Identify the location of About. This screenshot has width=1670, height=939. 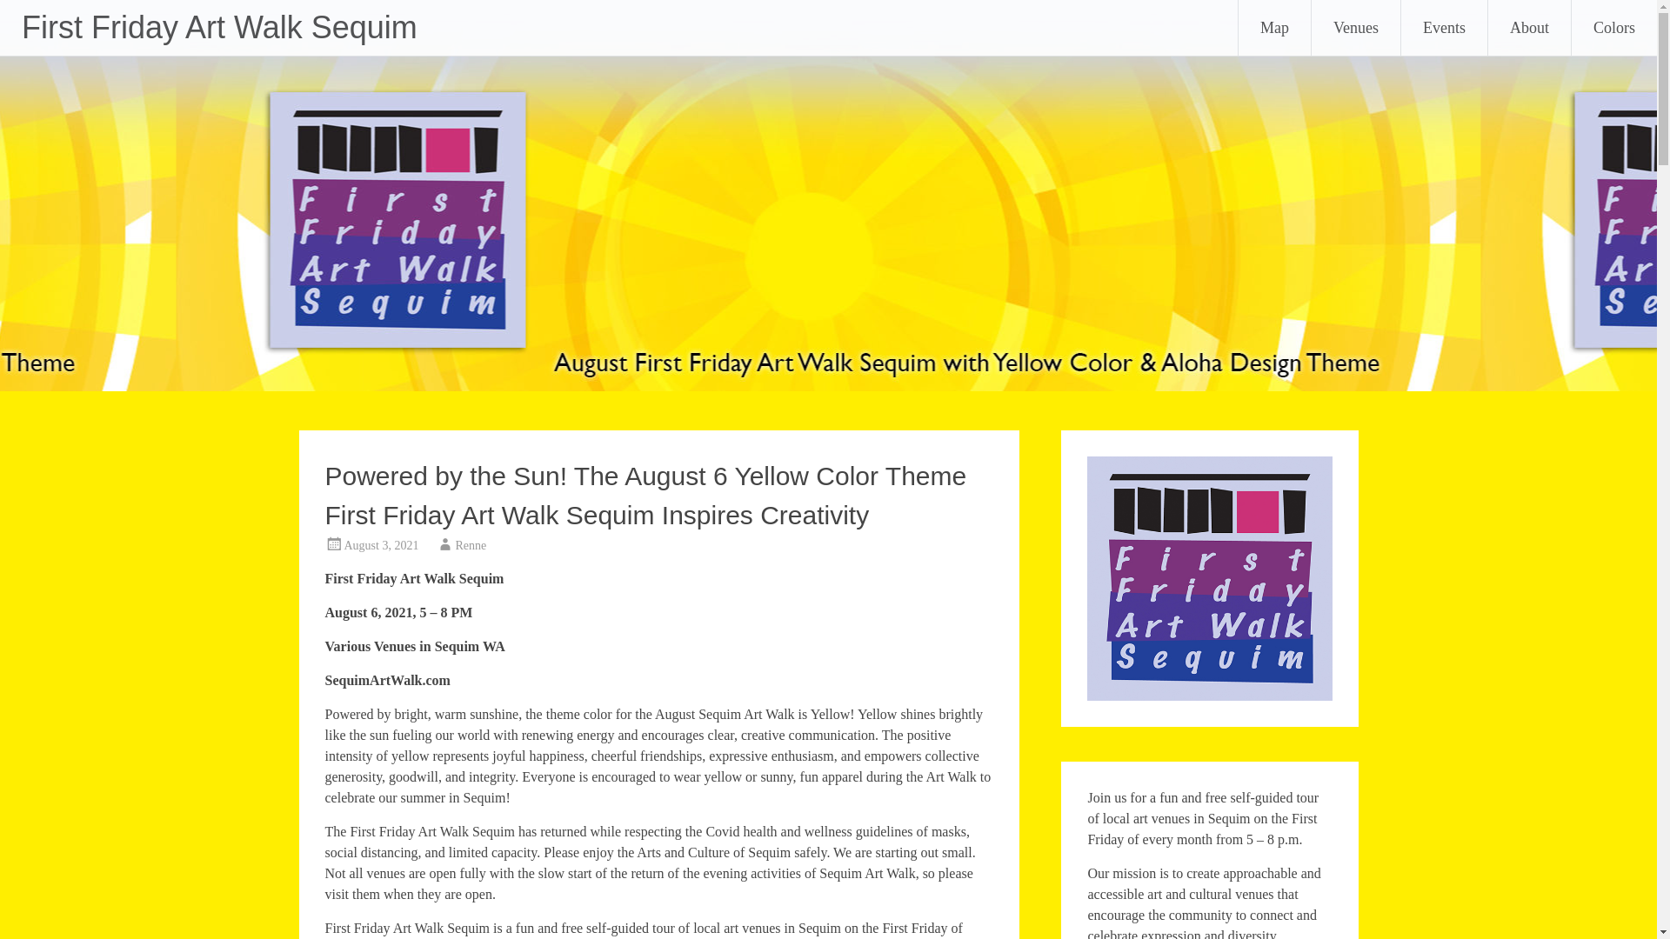
(1529, 28).